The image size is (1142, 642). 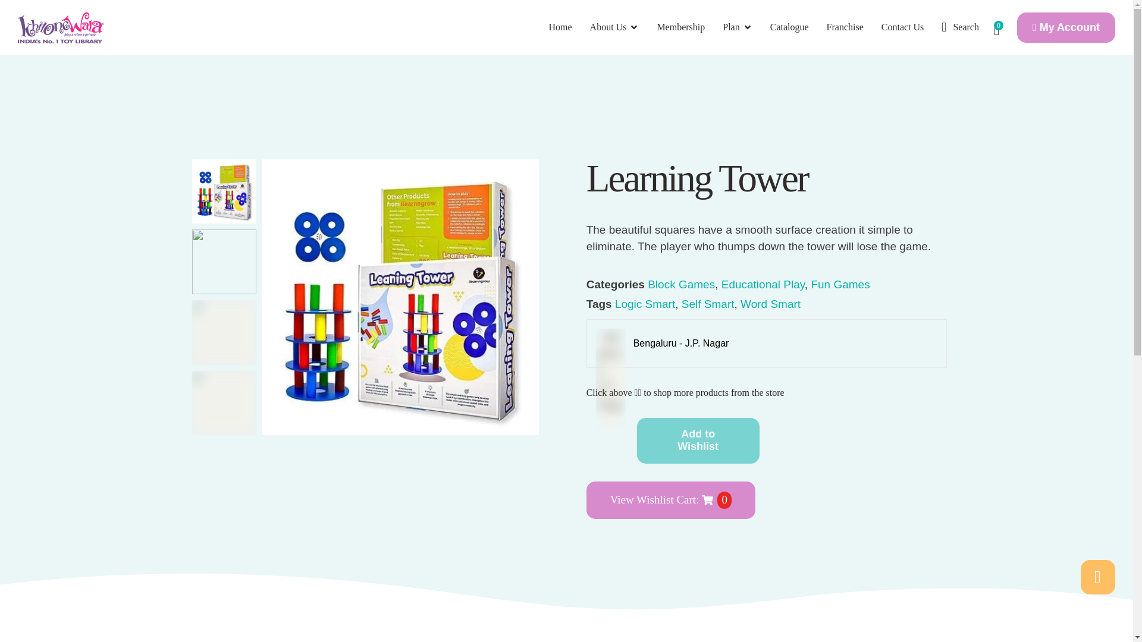 I want to click on About Us, so click(x=615, y=27).